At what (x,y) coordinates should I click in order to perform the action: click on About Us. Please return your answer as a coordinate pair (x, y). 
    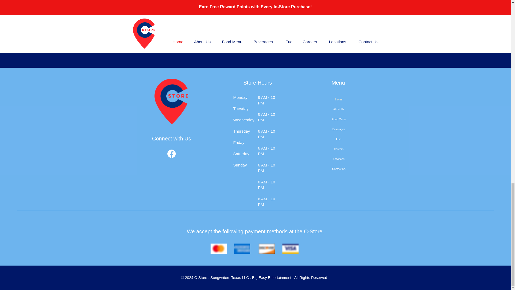
    Looking at the image, I should click on (339, 109).